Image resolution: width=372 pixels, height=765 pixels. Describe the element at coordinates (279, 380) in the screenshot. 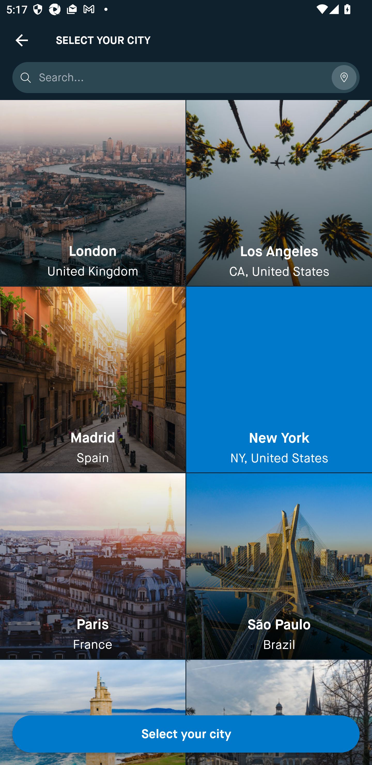

I see `New York NY, United States` at that location.